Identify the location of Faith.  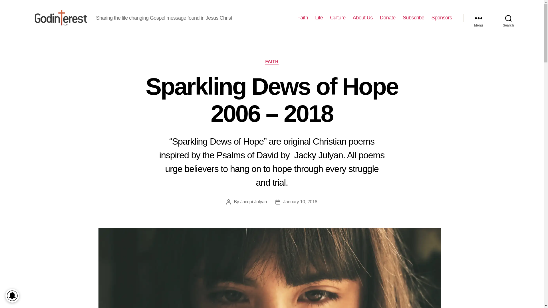
(303, 18).